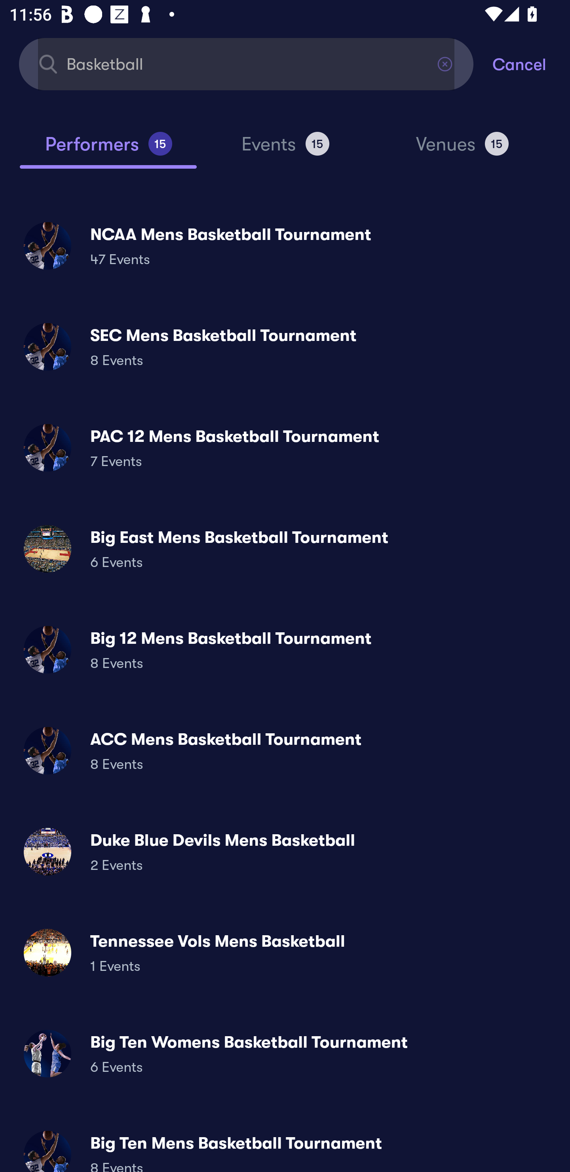 The height and width of the screenshot is (1172, 570). I want to click on Big 12 Mens Basketball Tournament 8 Events, so click(285, 650).